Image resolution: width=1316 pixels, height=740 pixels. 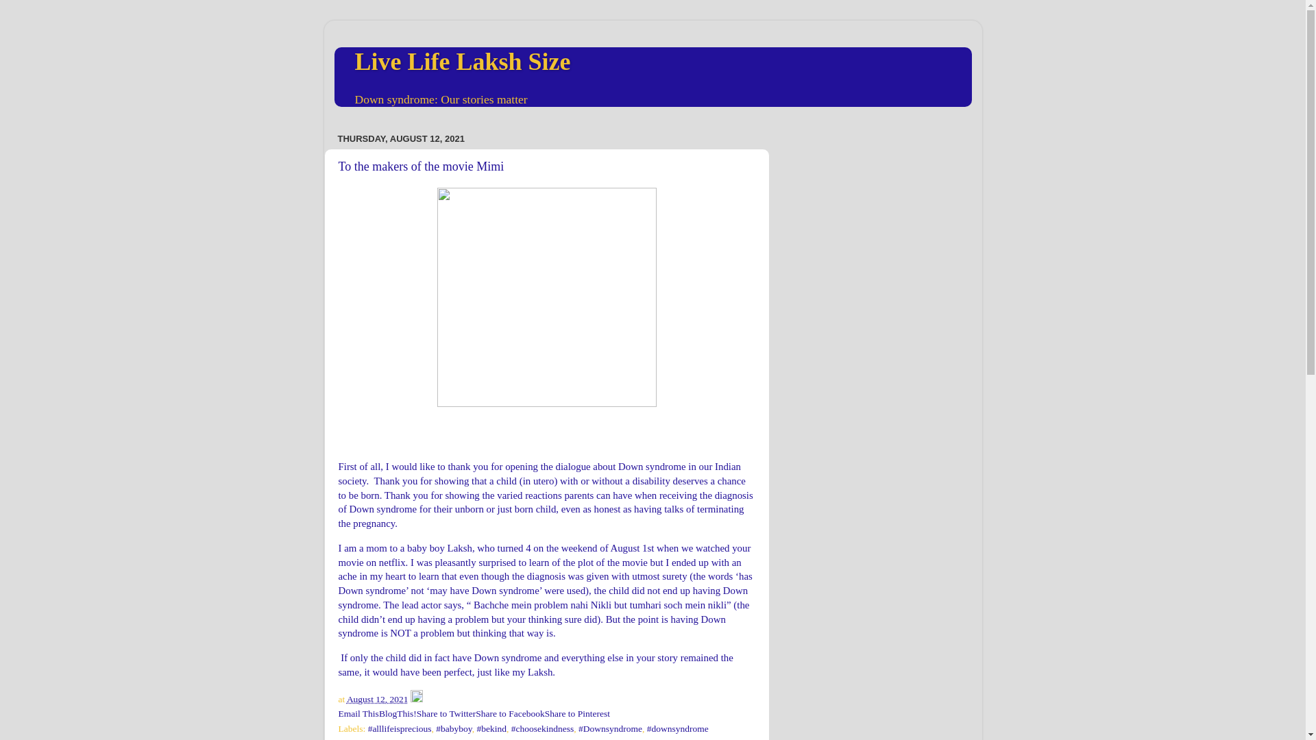 I want to click on BlogThis!, so click(x=398, y=713).